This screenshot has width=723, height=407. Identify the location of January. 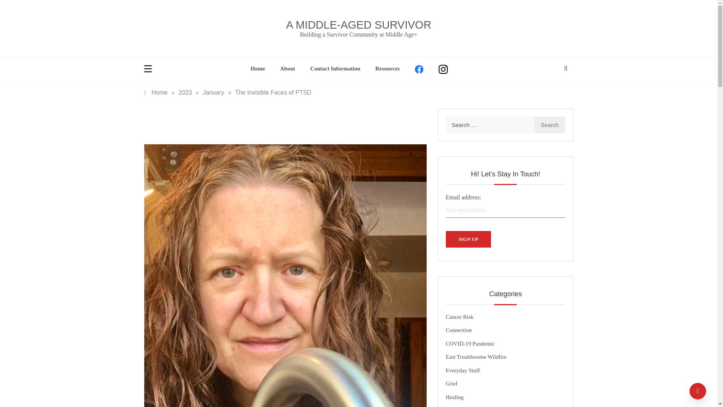
(214, 92).